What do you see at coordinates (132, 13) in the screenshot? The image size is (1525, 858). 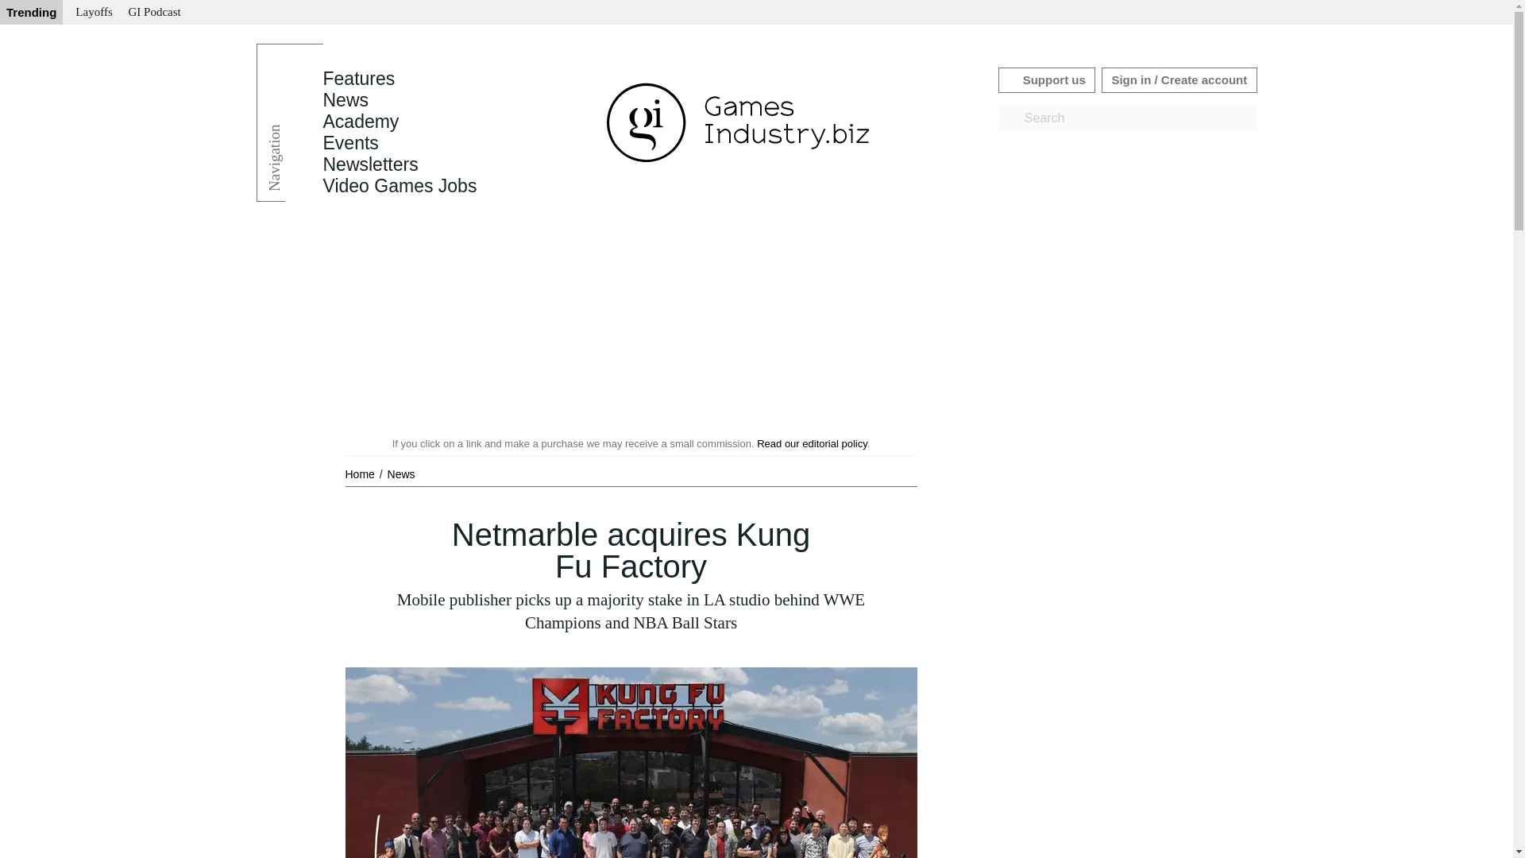 I see `GI Sprint Summer 2024` at bounding box center [132, 13].